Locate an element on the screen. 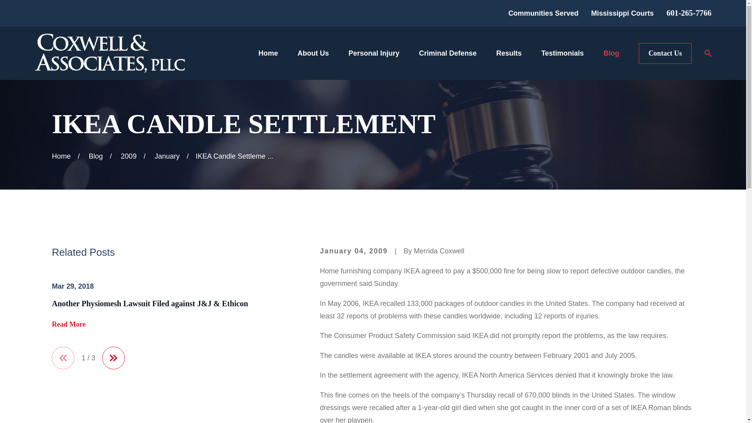  About Us is located at coordinates (313, 53).